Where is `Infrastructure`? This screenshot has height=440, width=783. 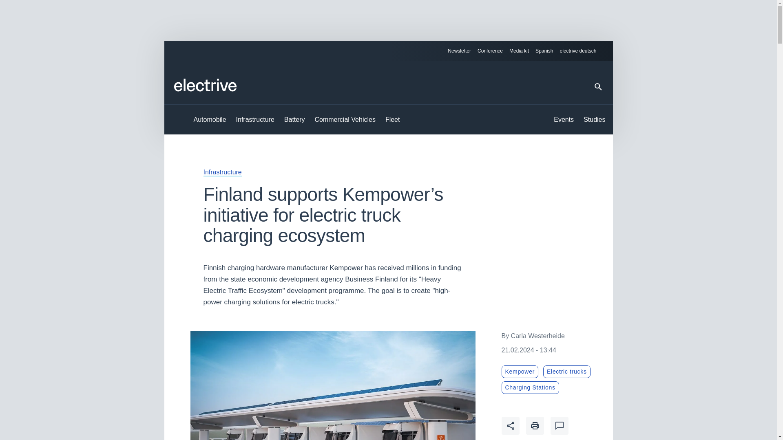 Infrastructure is located at coordinates (255, 120).